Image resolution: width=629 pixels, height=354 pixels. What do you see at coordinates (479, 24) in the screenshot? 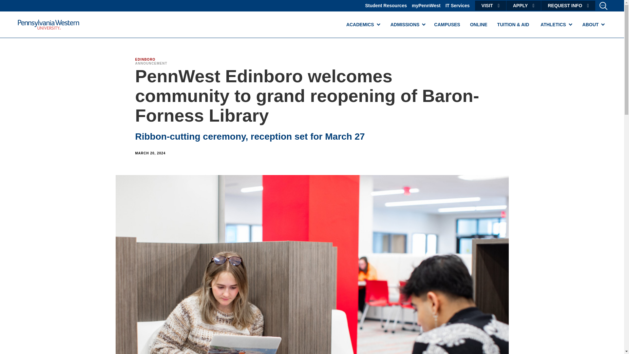
I see `ONLINE` at bounding box center [479, 24].